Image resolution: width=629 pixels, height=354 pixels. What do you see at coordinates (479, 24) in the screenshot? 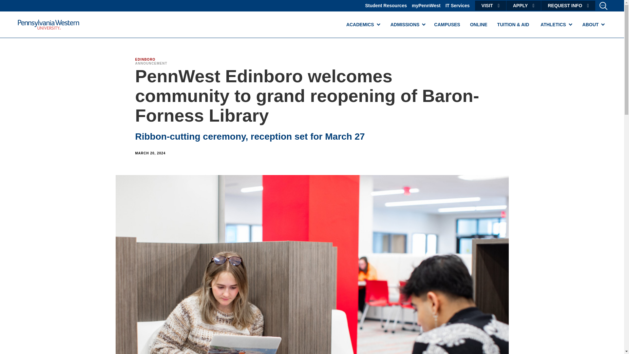
I see `ONLINE` at bounding box center [479, 24].